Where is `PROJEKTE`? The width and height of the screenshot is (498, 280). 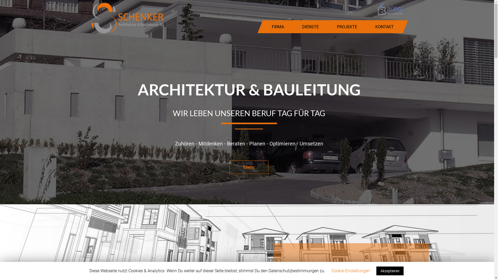 PROJEKTE is located at coordinates (347, 26).